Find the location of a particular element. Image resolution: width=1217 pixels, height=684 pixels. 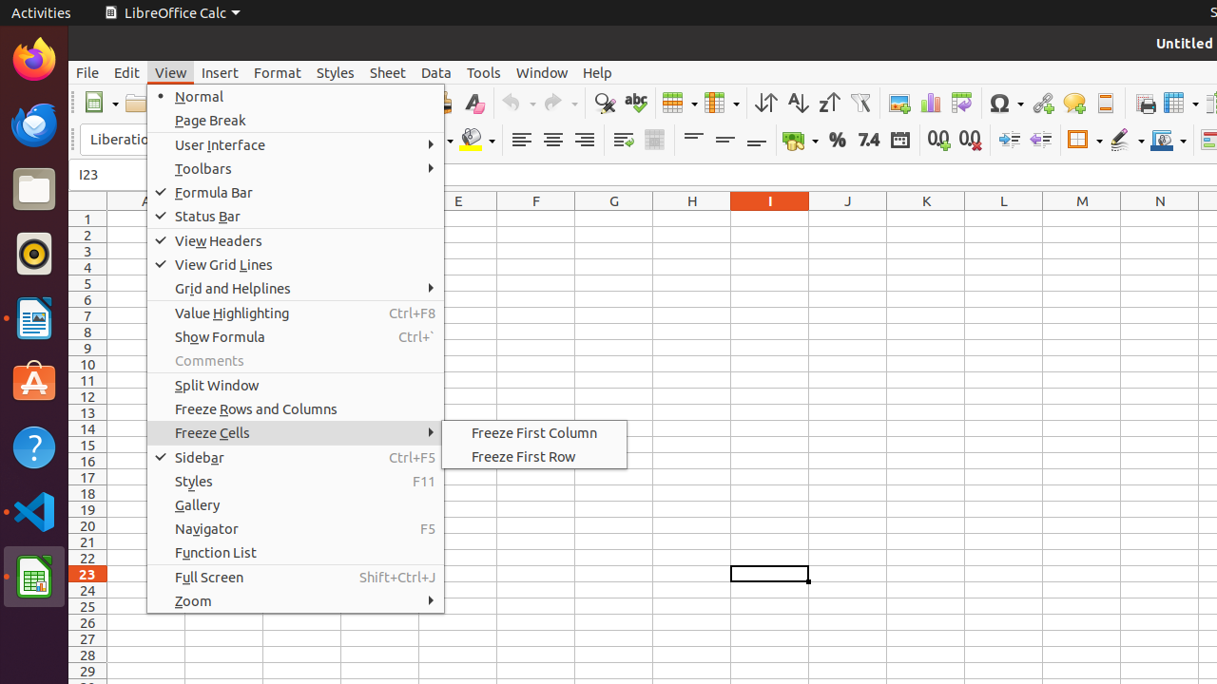

I1 is located at coordinates (770, 218).